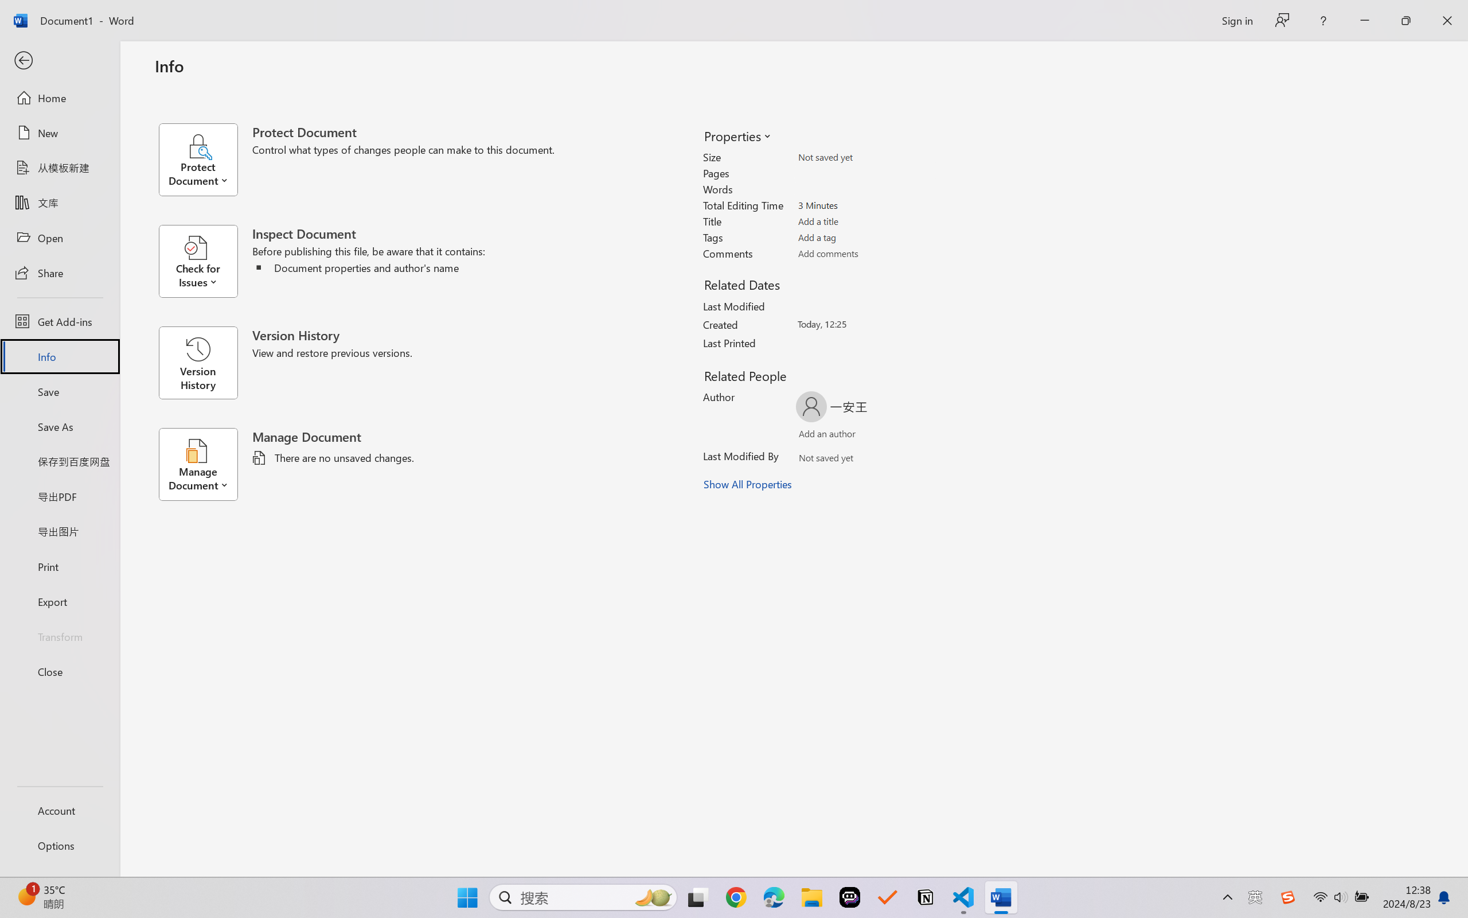 This screenshot has height=918, width=1468. What do you see at coordinates (815, 436) in the screenshot?
I see `Add an author` at bounding box center [815, 436].